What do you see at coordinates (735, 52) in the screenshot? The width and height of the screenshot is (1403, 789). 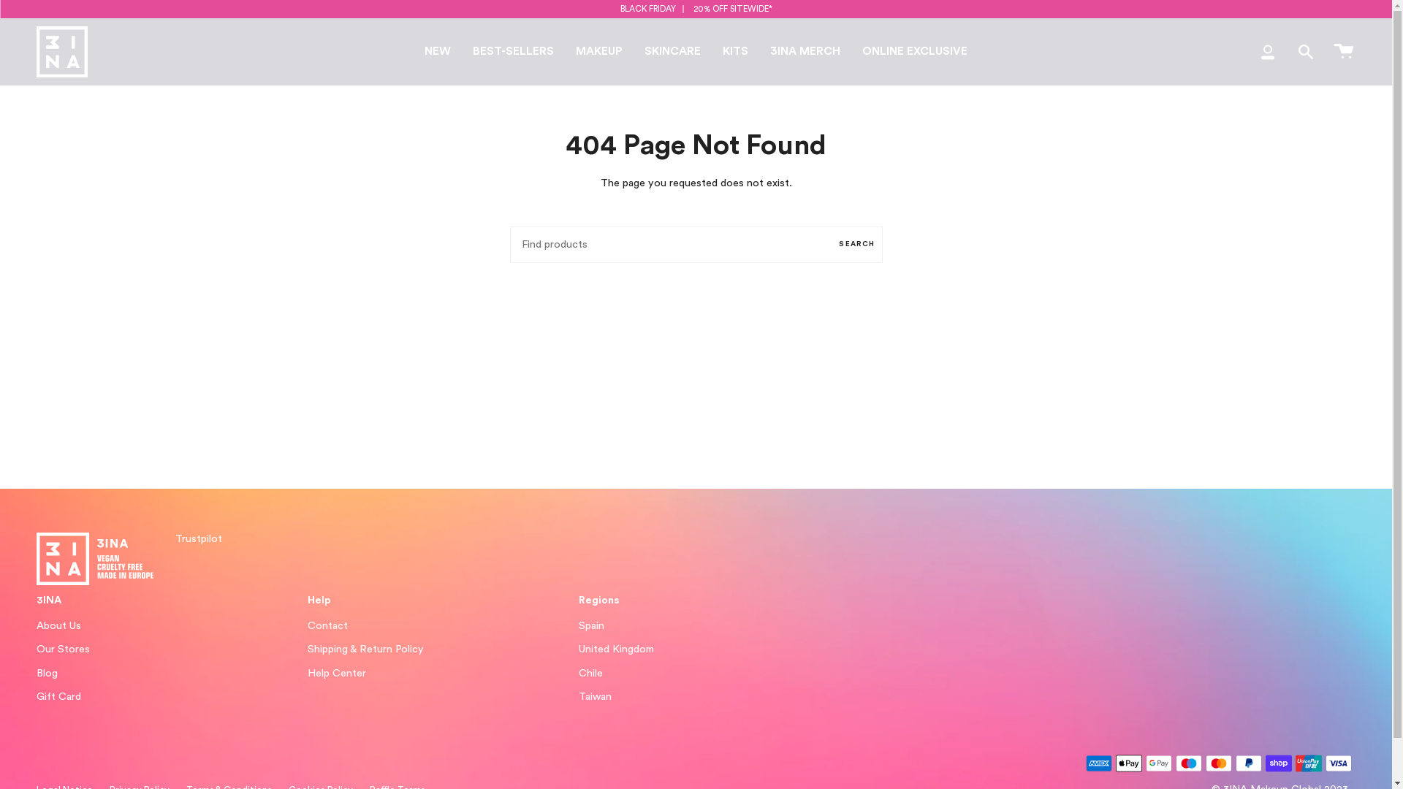 I see `KITS` at bounding box center [735, 52].